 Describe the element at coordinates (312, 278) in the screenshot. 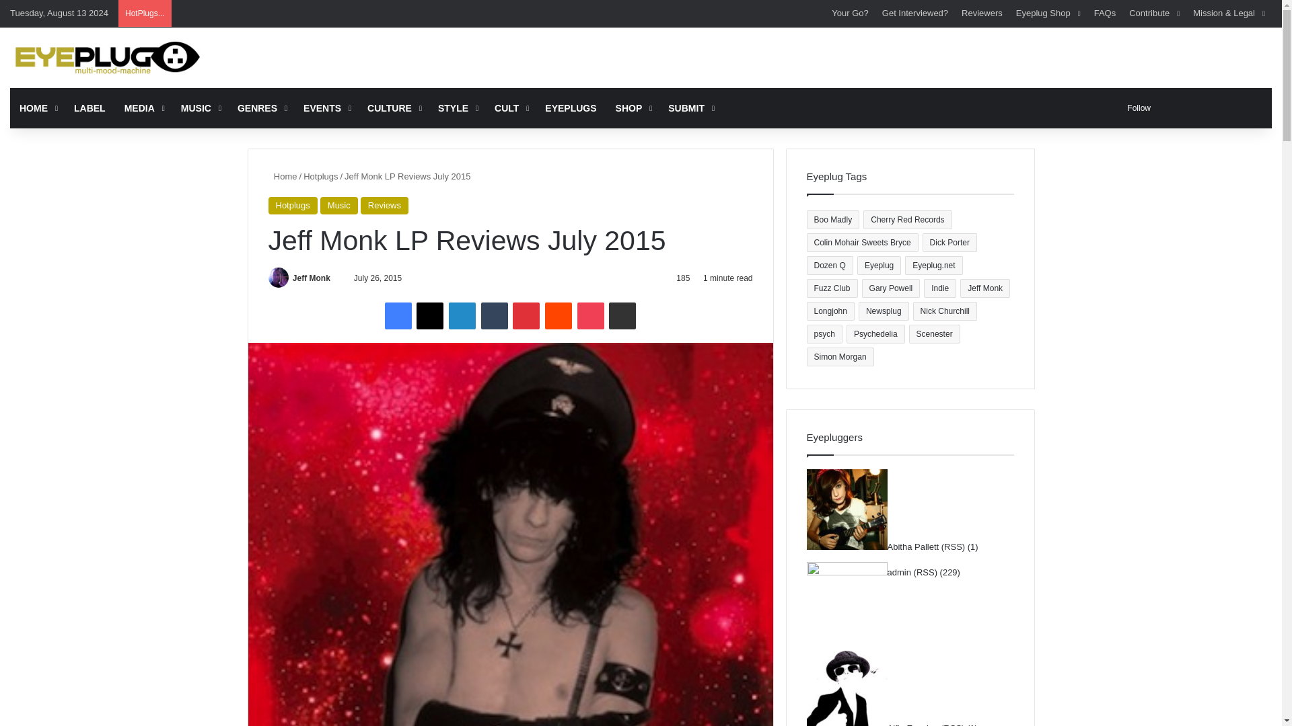

I see `Jeff Monk` at that location.